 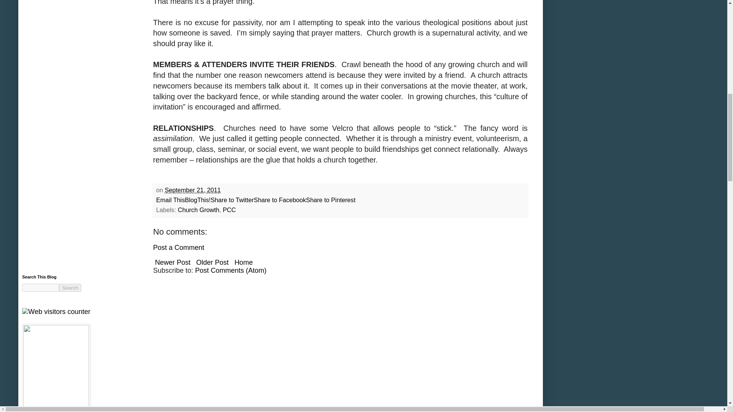 What do you see at coordinates (70, 288) in the screenshot?
I see `Search` at bounding box center [70, 288].